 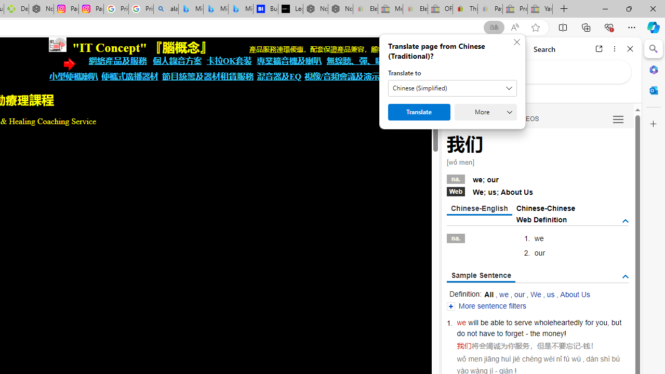 What do you see at coordinates (472, 333) in the screenshot?
I see `not` at bounding box center [472, 333].